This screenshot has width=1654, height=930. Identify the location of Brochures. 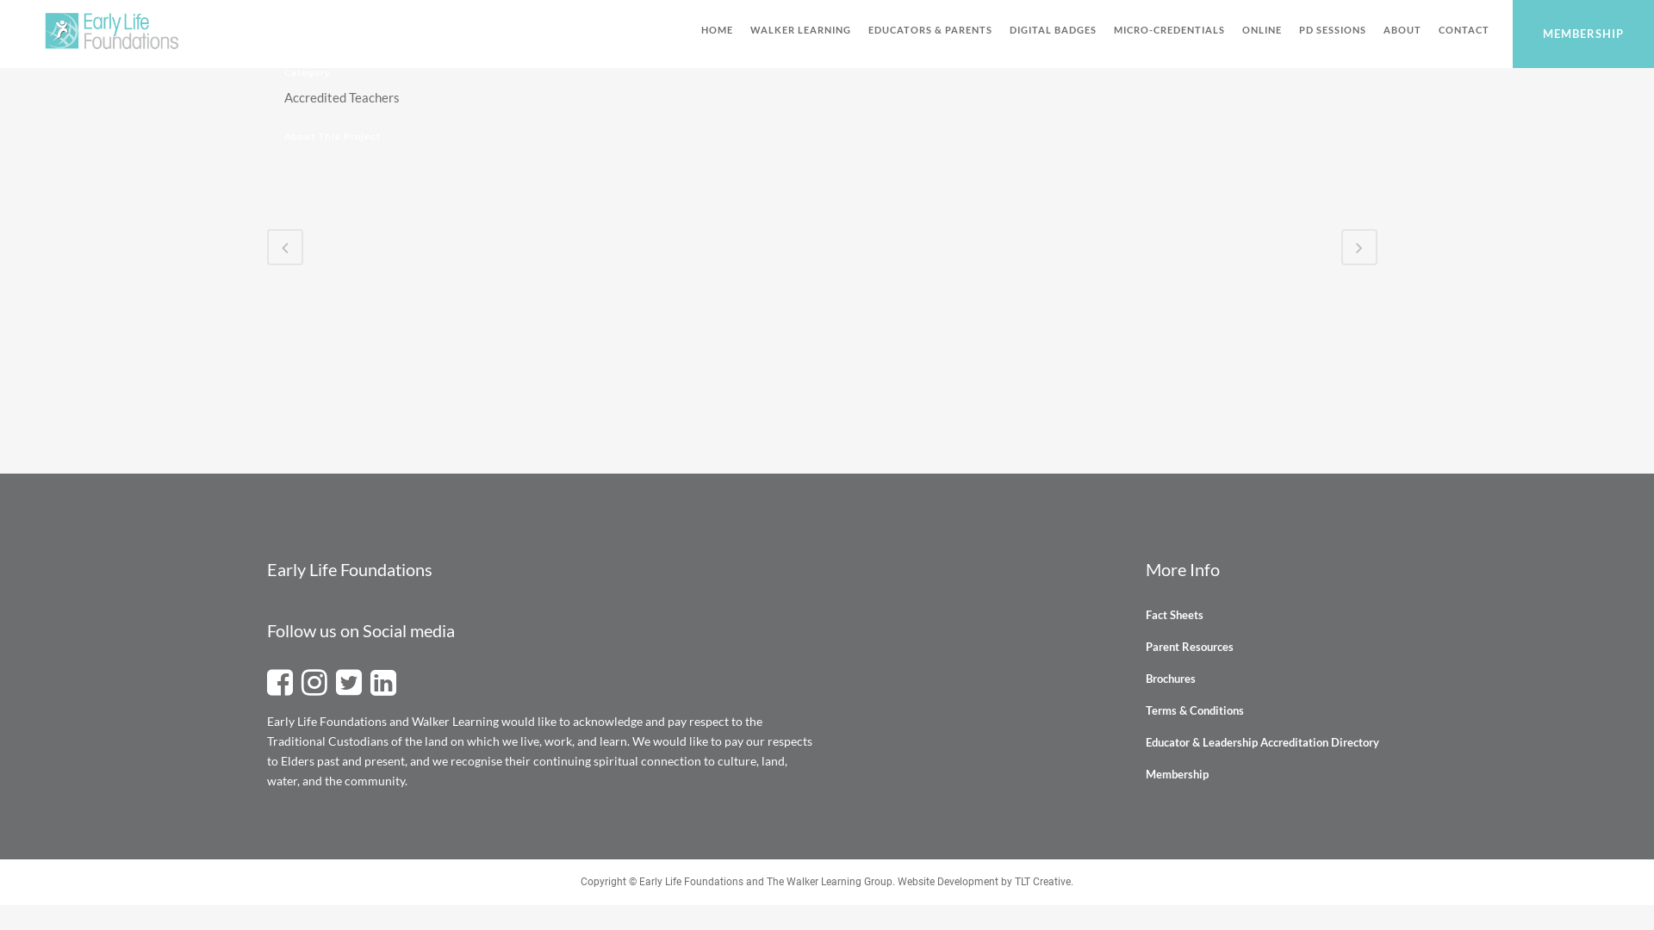
(1273, 679).